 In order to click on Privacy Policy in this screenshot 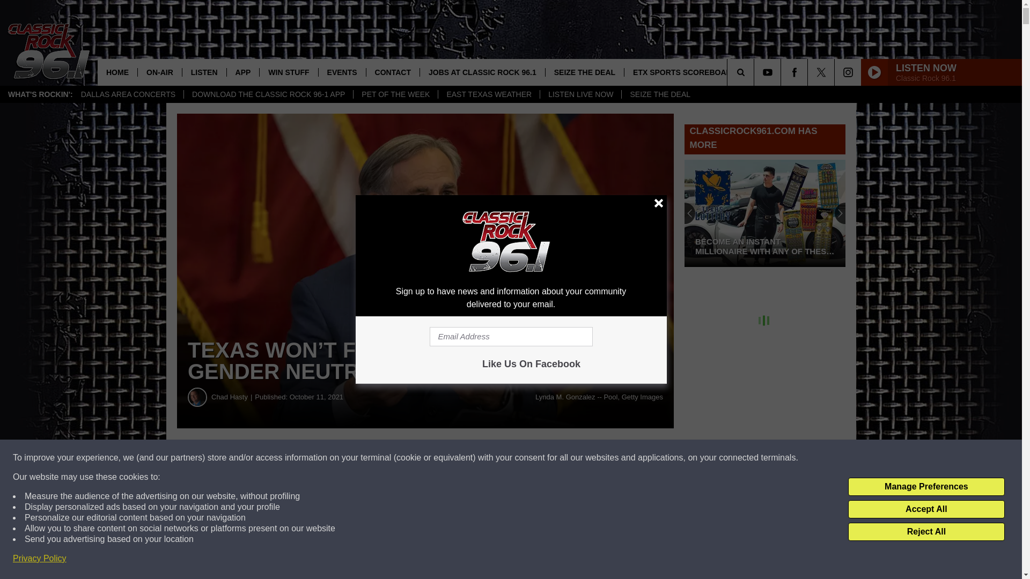, I will do `click(40, 559)`.